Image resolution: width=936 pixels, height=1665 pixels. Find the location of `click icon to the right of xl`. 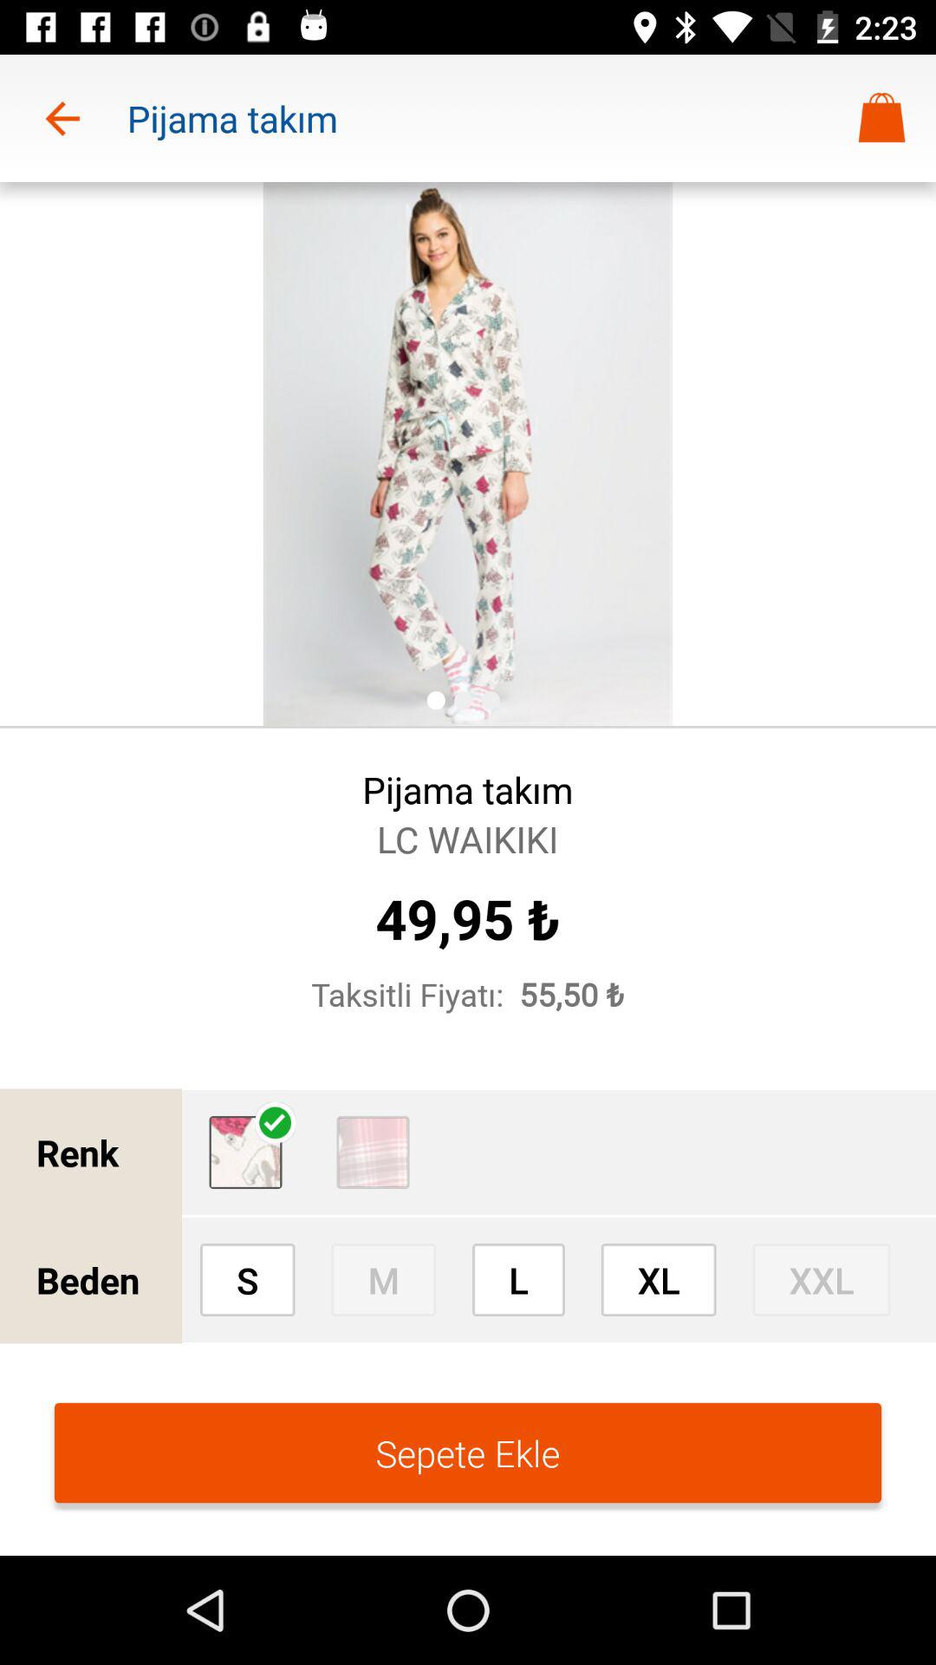

click icon to the right of xl is located at coordinates (822, 1279).